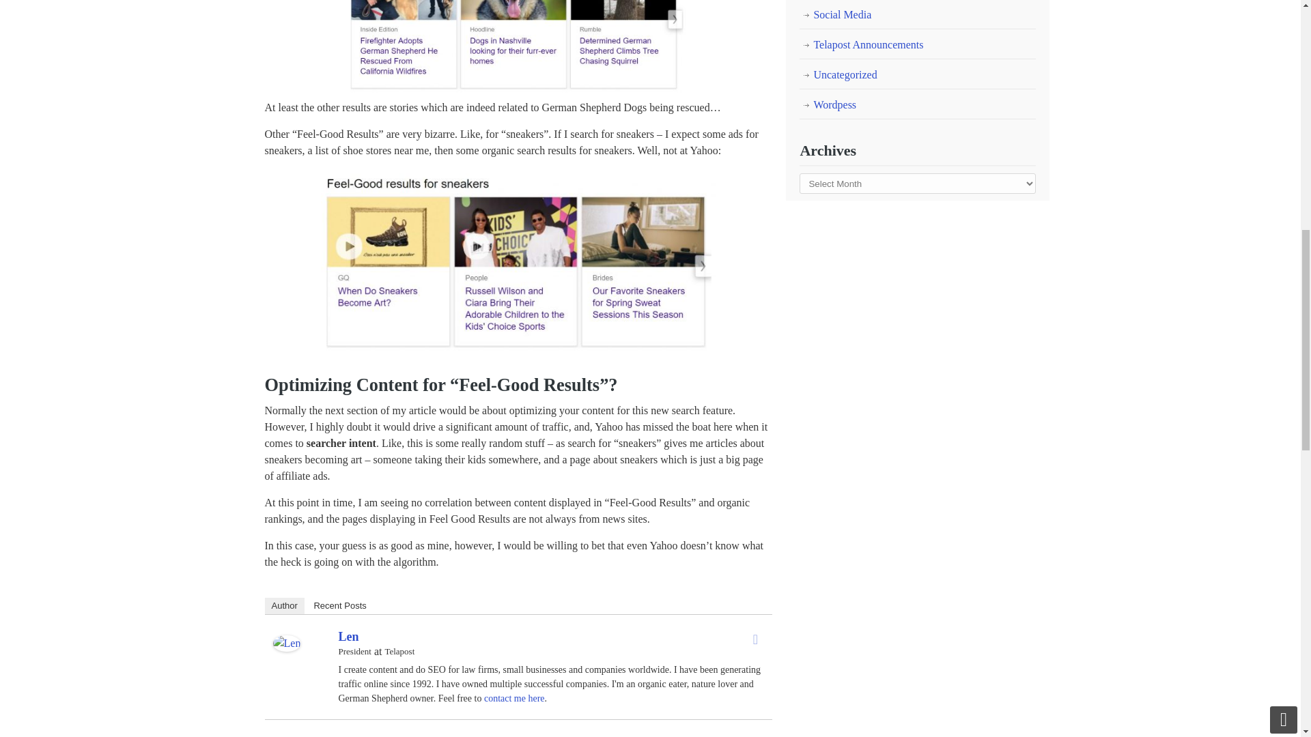  What do you see at coordinates (348, 636) in the screenshot?
I see `Len` at bounding box center [348, 636].